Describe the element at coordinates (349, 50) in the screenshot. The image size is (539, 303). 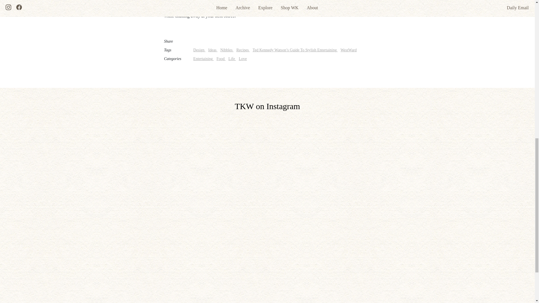
I see `WestWard` at that location.